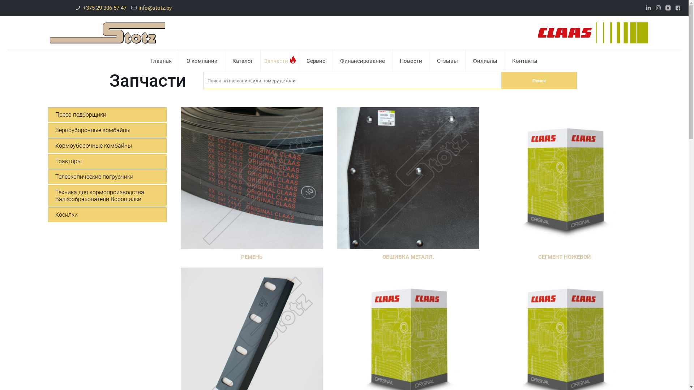 The height and width of the screenshot is (390, 694). What do you see at coordinates (478, 307) in the screenshot?
I see `+ 375 29 187 26 13` at bounding box center [478, 307].